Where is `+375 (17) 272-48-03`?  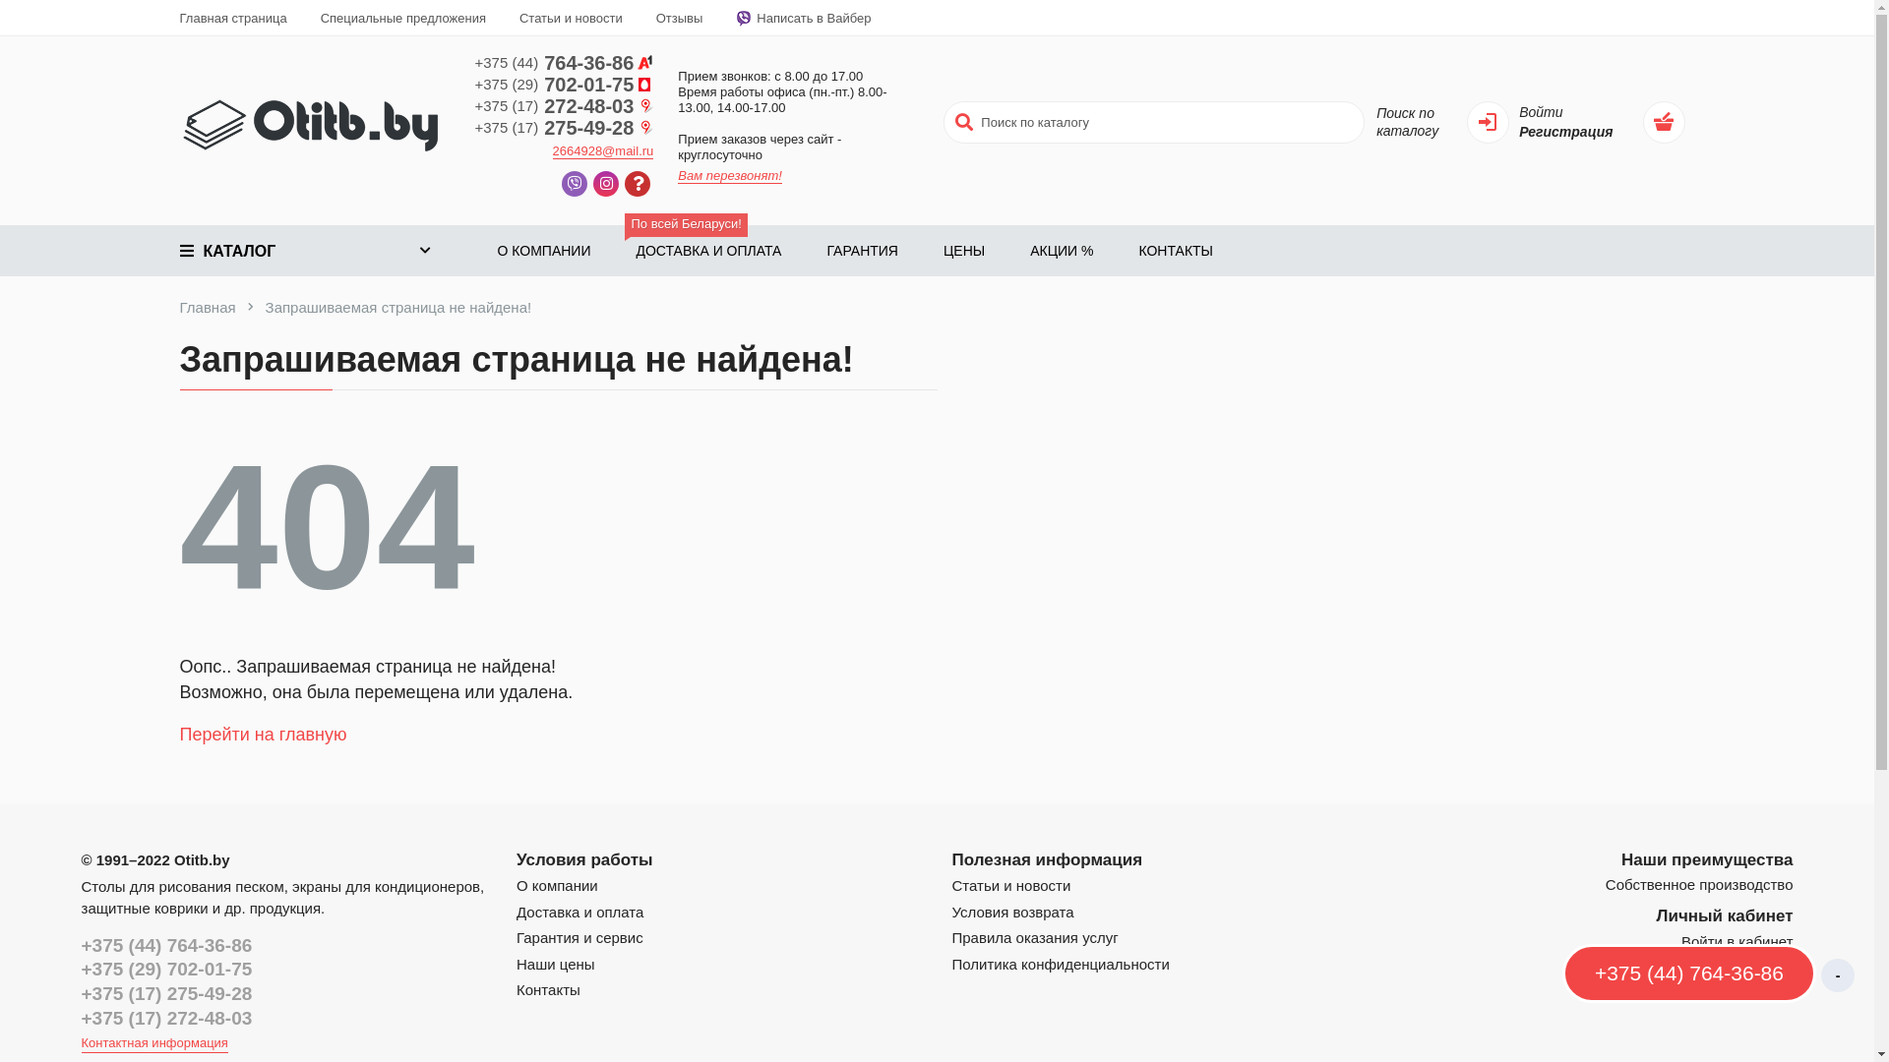 +375 (17) 272-48-03 is located at coordinates (166, 1019).